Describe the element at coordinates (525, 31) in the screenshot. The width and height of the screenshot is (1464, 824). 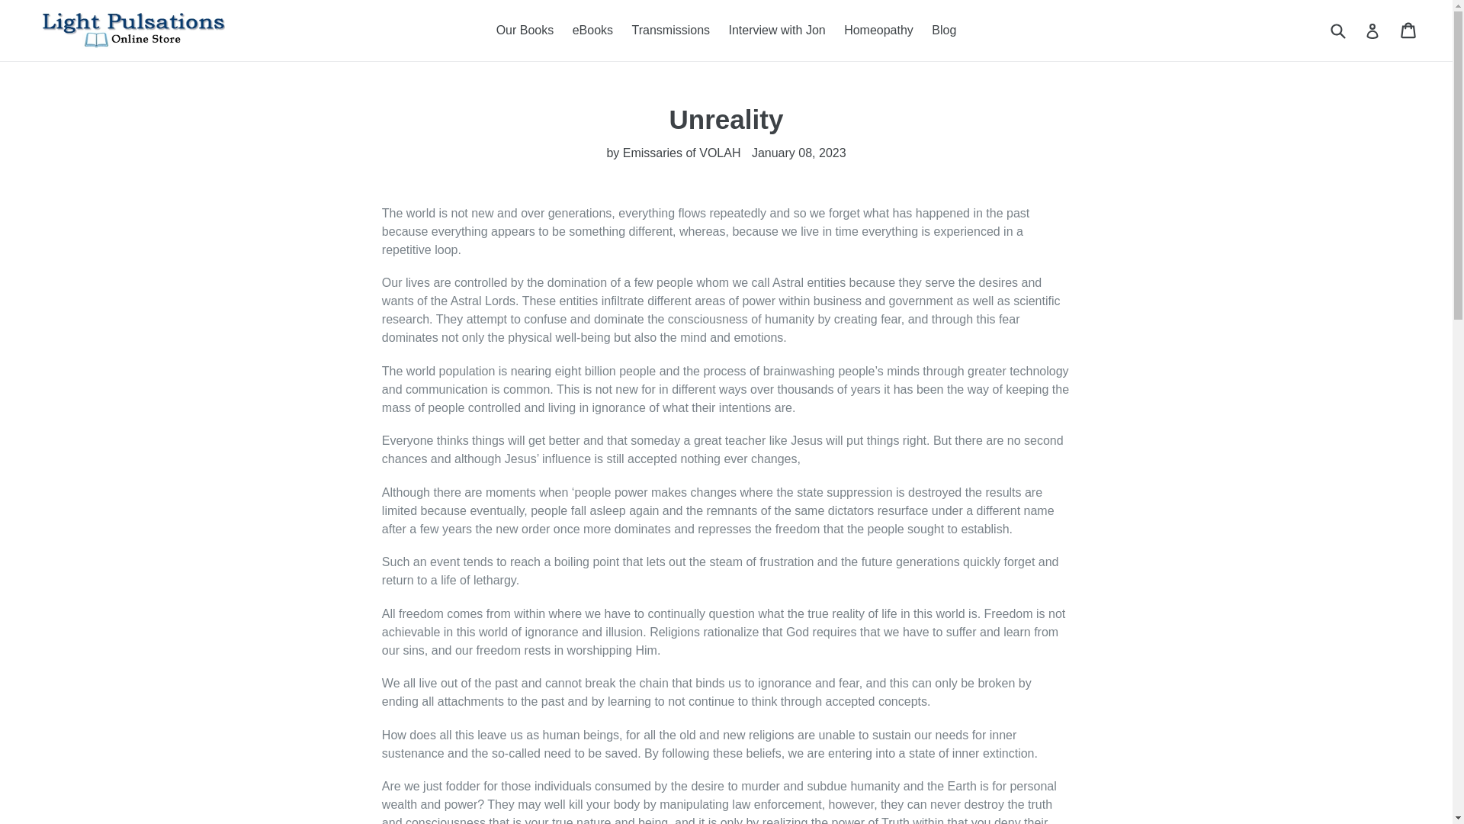
I see `Our Books` at that location.